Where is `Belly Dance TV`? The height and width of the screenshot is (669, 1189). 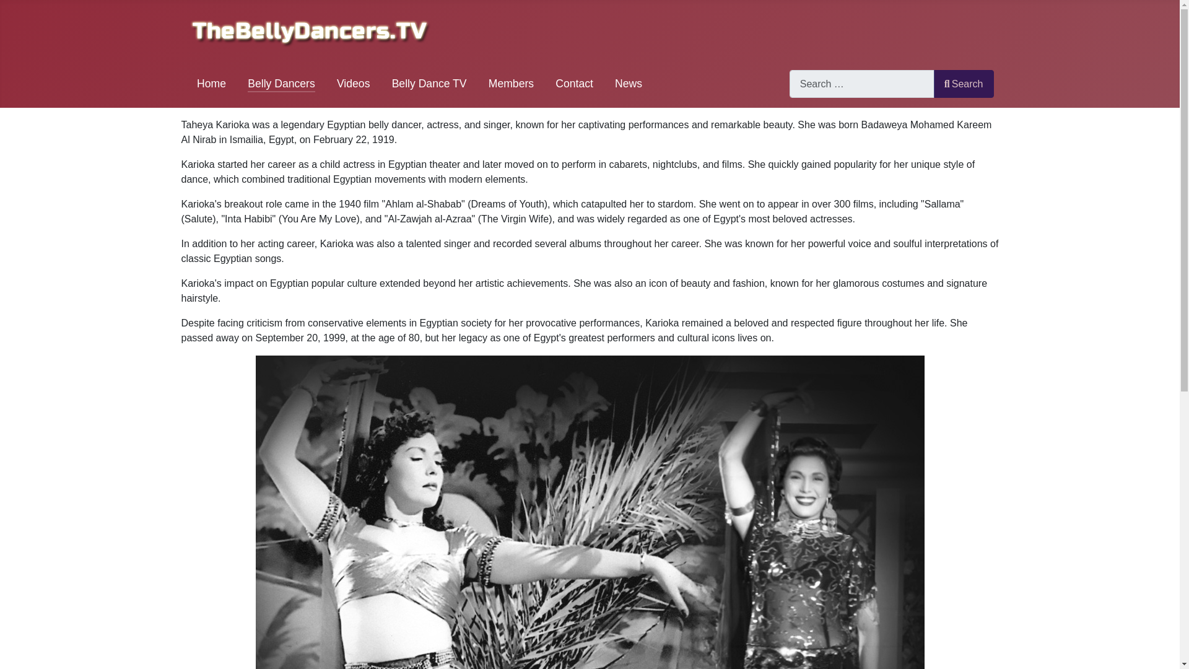
Belly Dance TV is located at coordinates (430, 83).